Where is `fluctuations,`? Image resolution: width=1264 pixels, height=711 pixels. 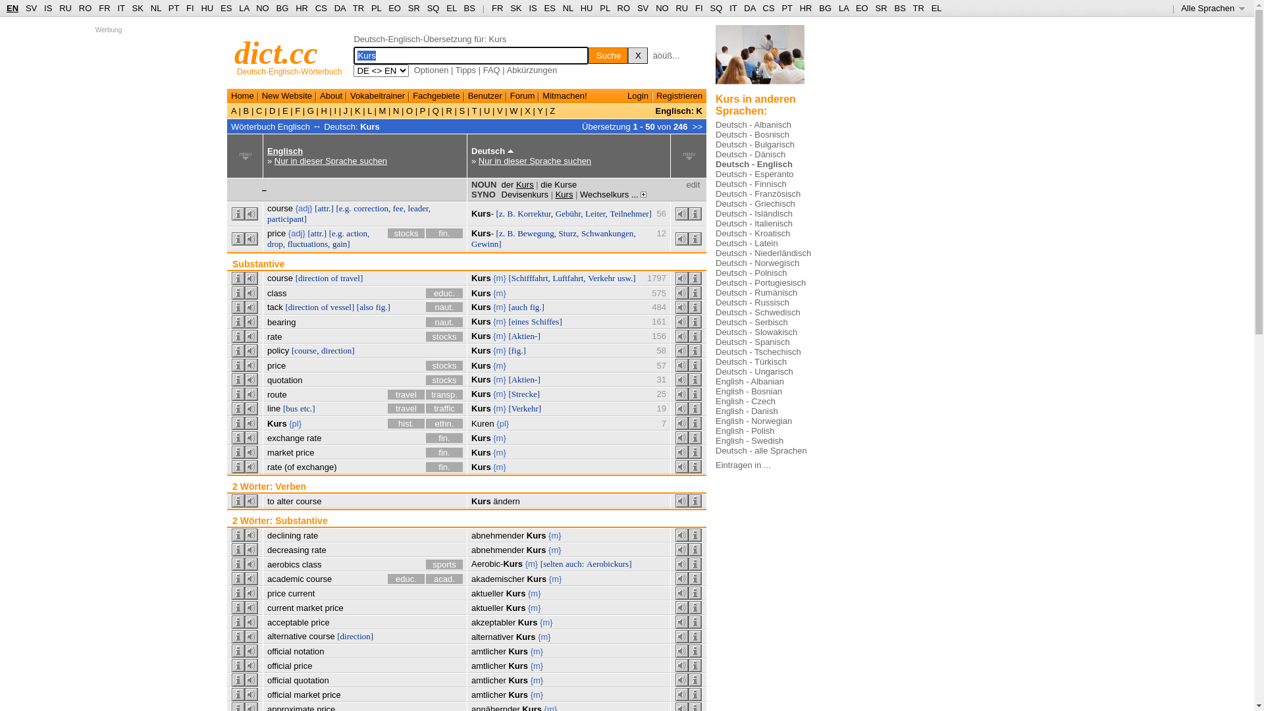
fluctuations, is located at coordinates (309, 244).